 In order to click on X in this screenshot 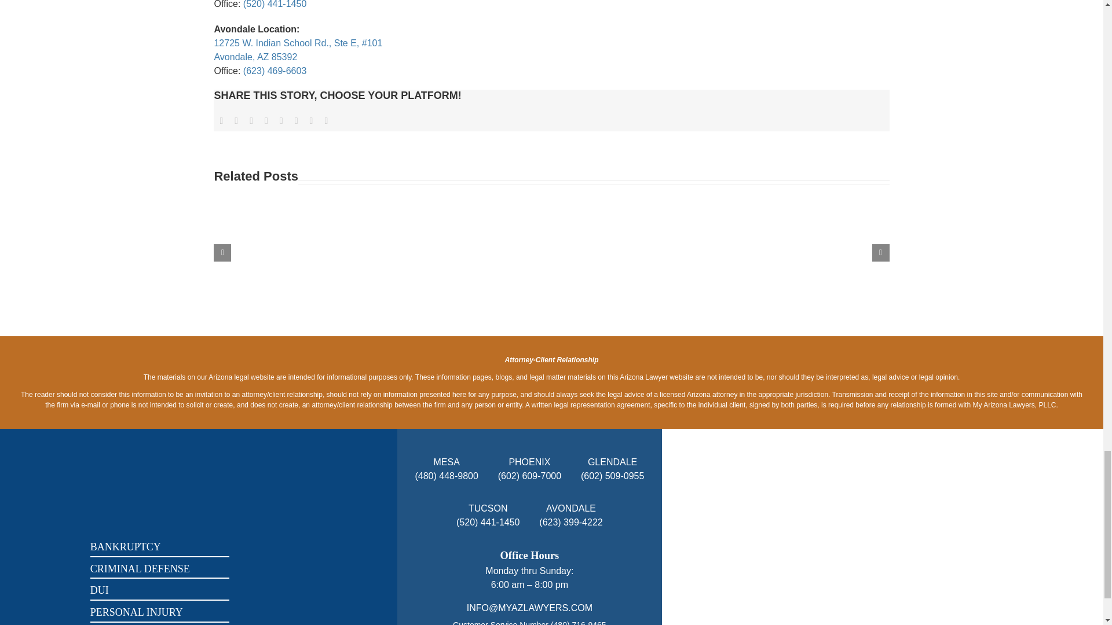, I will do `click(236, 120)`.